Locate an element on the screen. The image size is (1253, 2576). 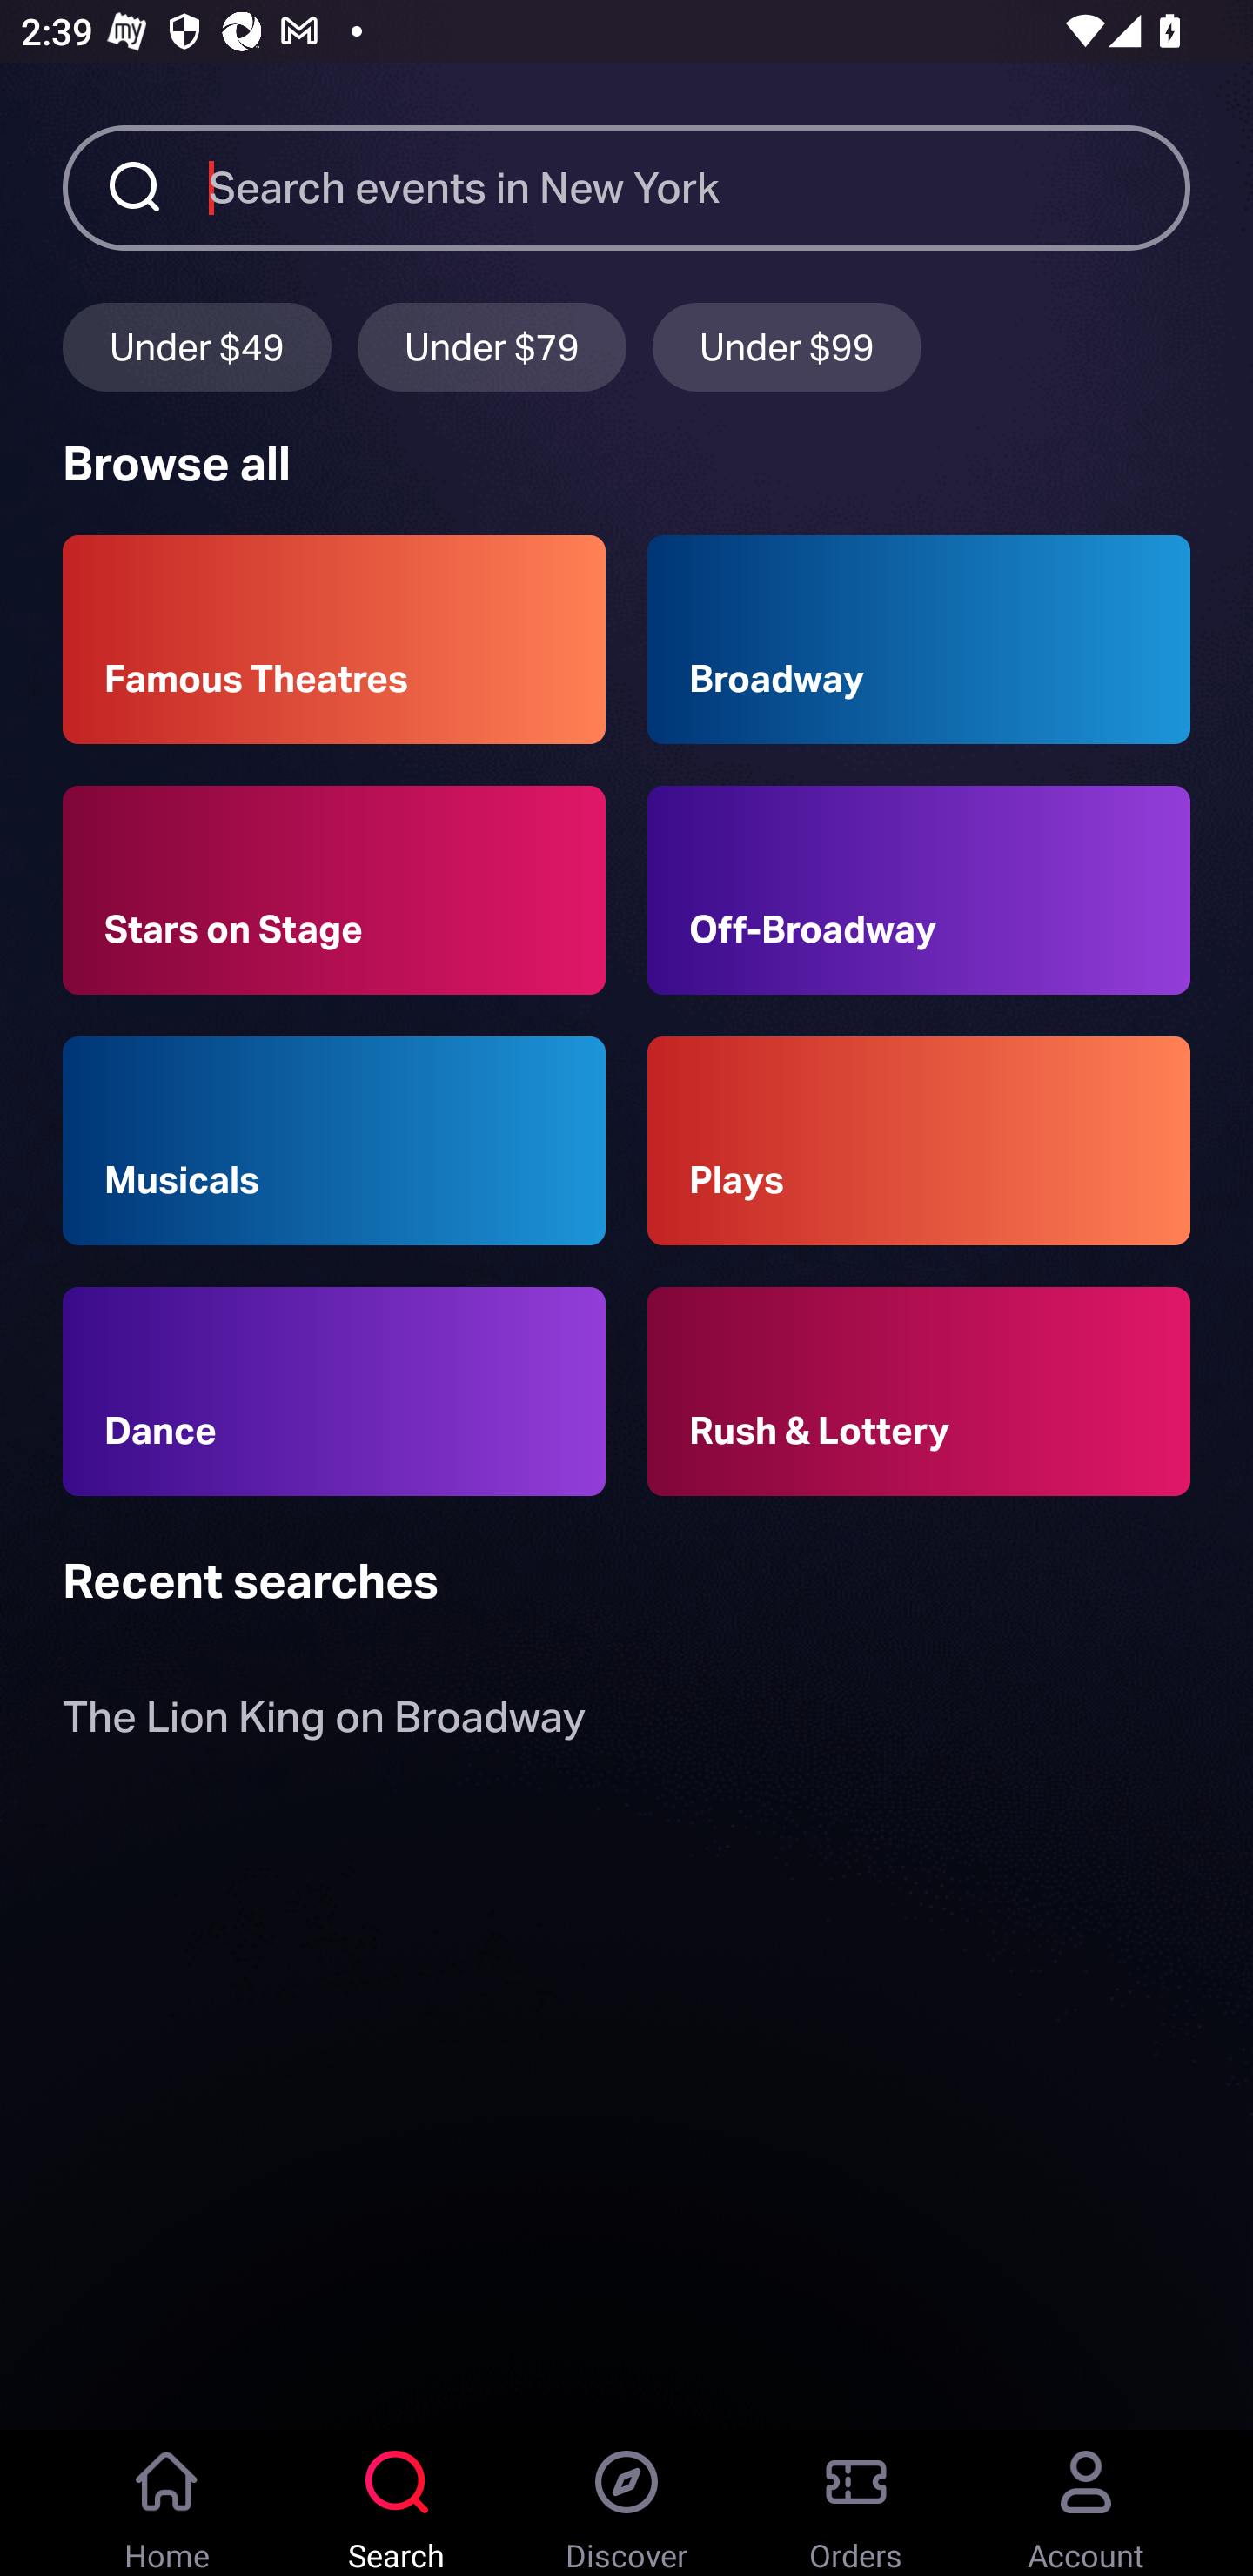
Plays is located at coordinates (919, 1139).